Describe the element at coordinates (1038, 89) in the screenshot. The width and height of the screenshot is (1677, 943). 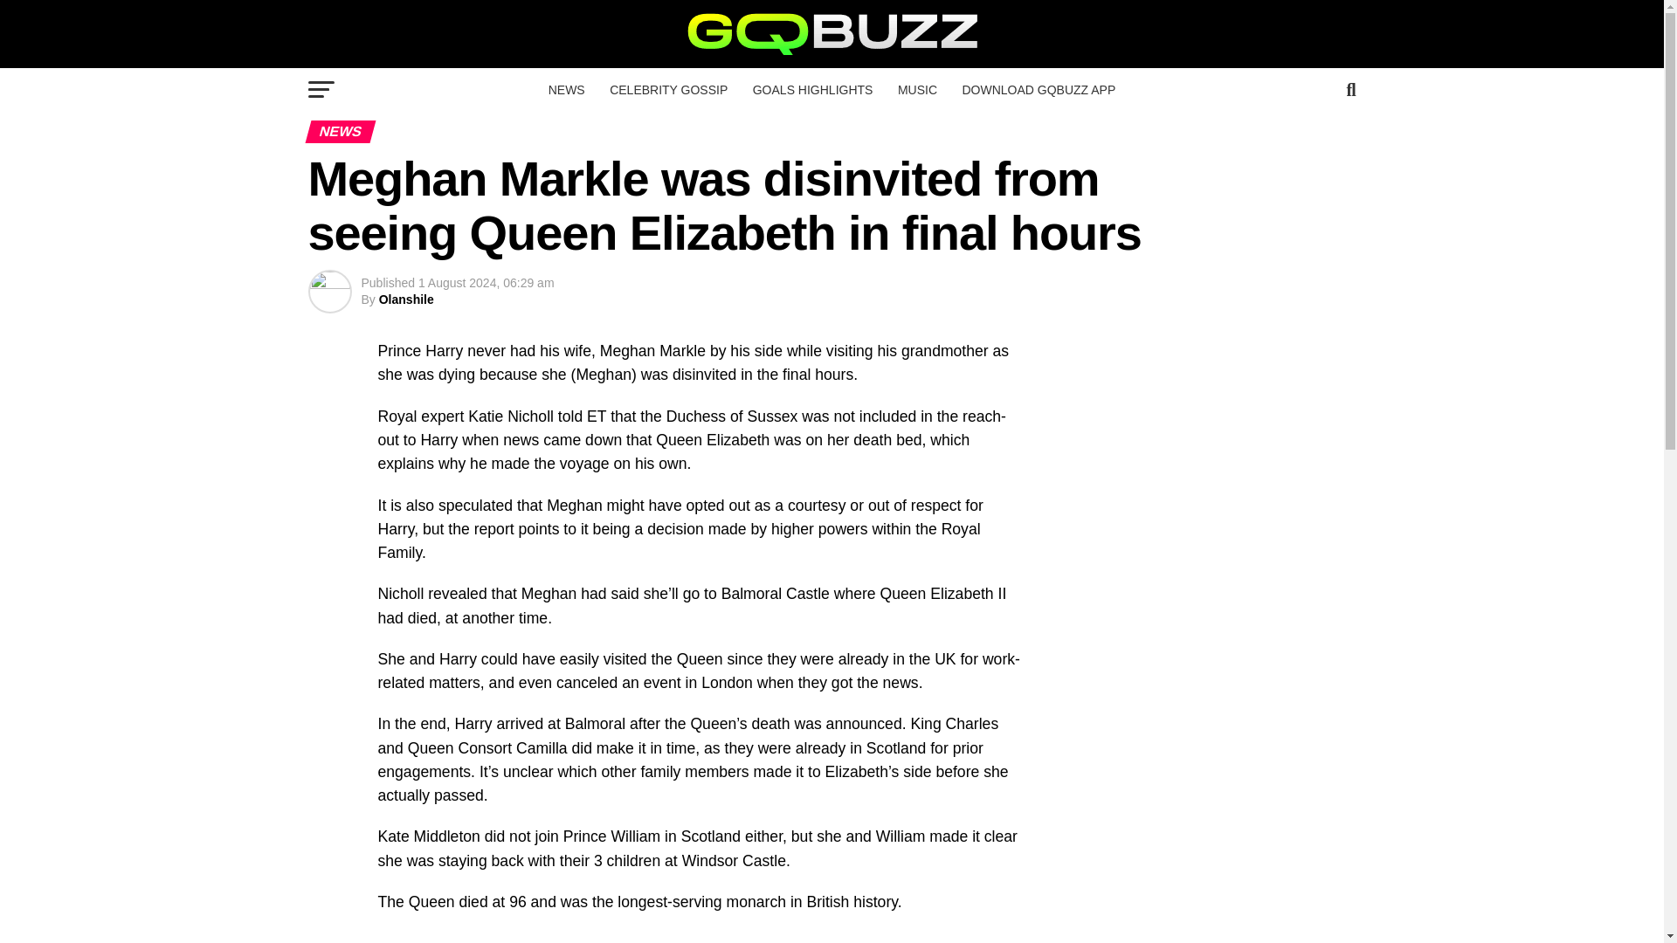
I see `DOWNLOAD GQBUZZ APP` at that location.